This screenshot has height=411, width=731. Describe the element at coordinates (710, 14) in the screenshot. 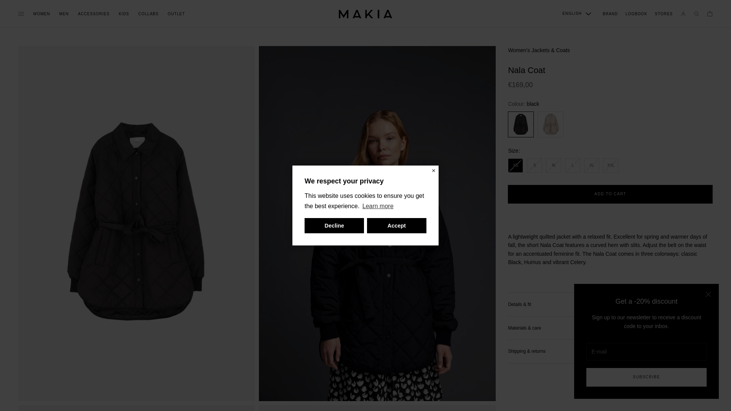

I see `Open cart` at that location.